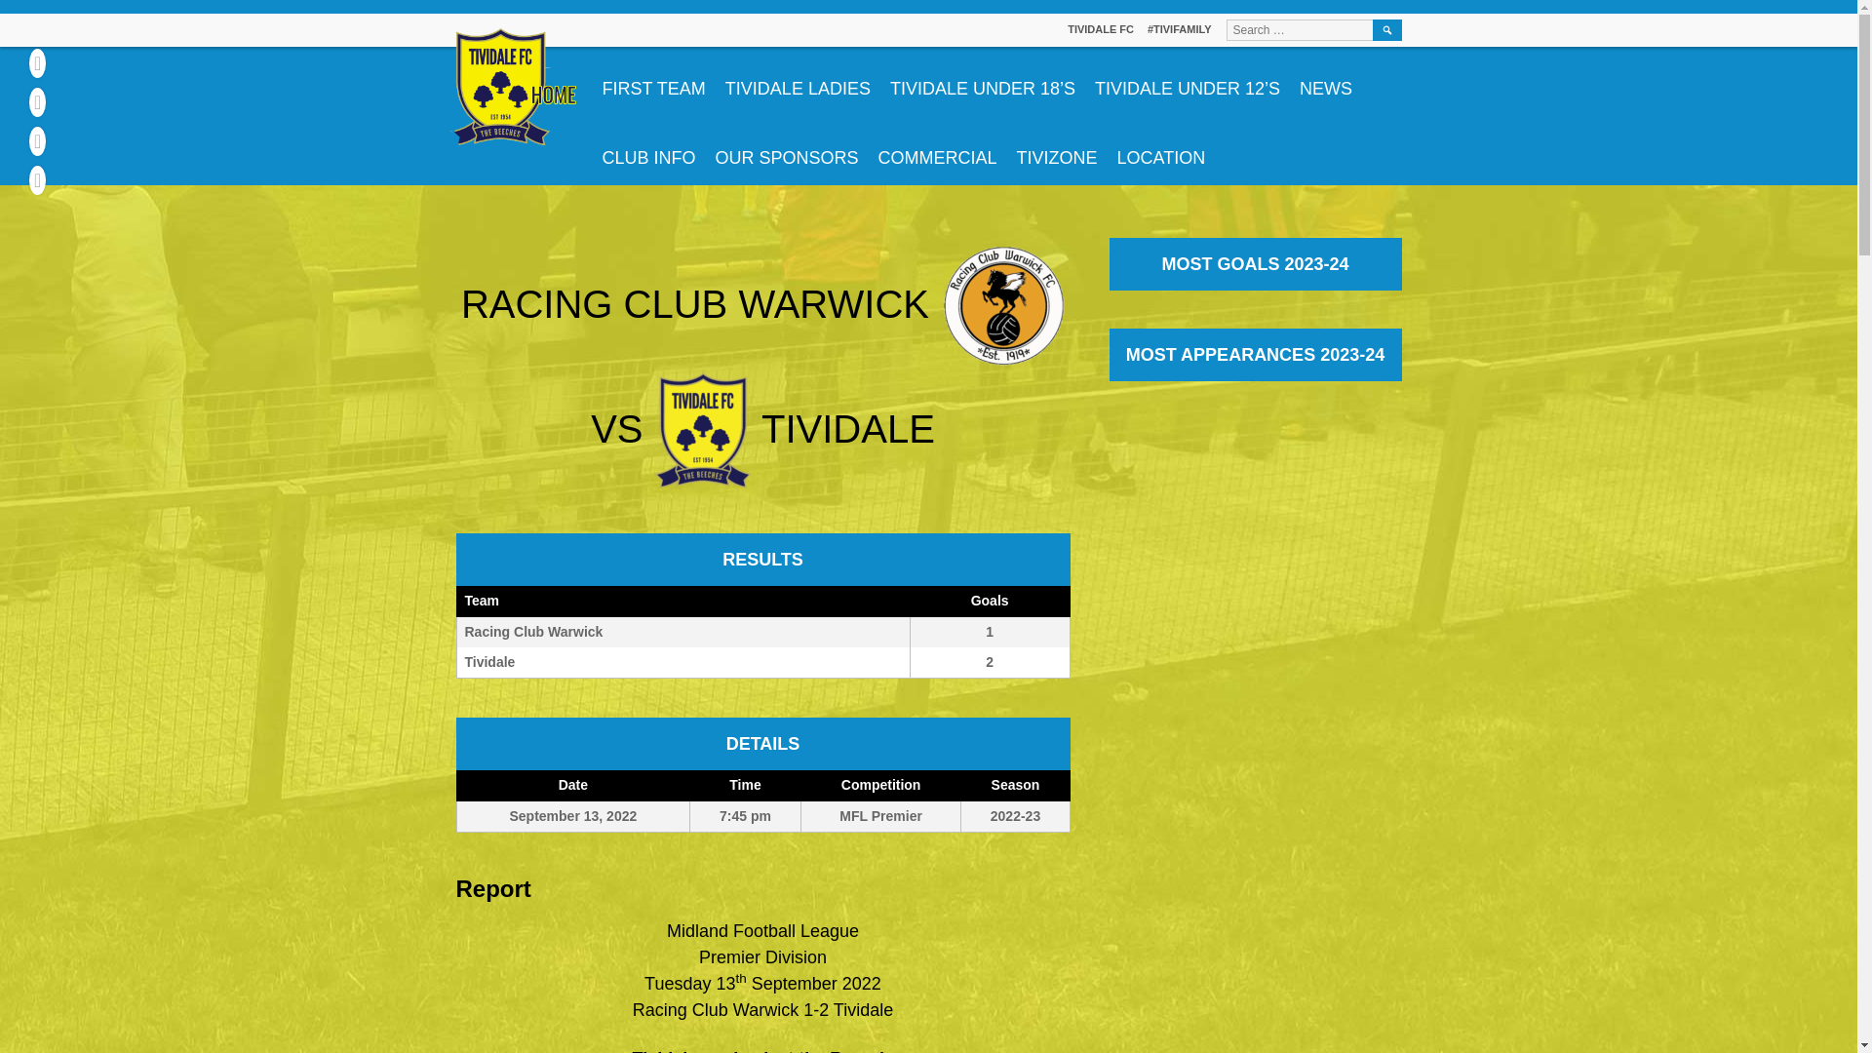 The width and height of the screenshot is (1872, 1053). What do you see at coordinates (1386, 30) in the screenshot?
I see `NEWS` at bounding box center [1386, 30].